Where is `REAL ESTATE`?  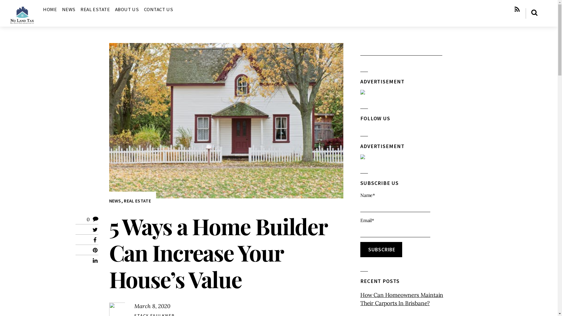 REAL ESTATE is located at coordinates (137, 201).